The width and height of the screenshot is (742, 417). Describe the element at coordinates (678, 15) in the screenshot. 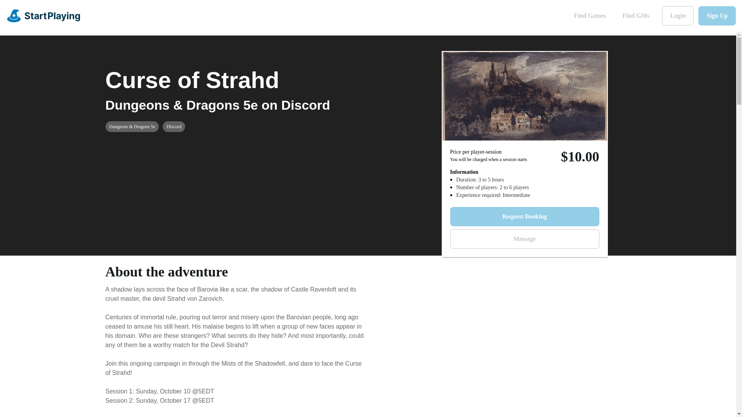

I see `Login` at that location.